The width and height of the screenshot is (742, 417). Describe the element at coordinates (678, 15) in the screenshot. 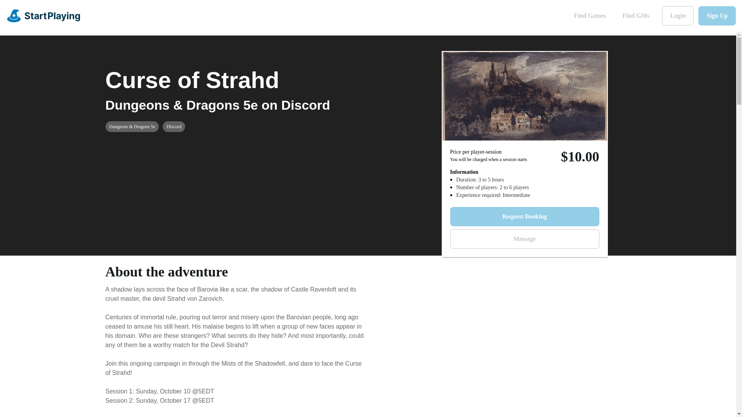

I see `Login` at that location.